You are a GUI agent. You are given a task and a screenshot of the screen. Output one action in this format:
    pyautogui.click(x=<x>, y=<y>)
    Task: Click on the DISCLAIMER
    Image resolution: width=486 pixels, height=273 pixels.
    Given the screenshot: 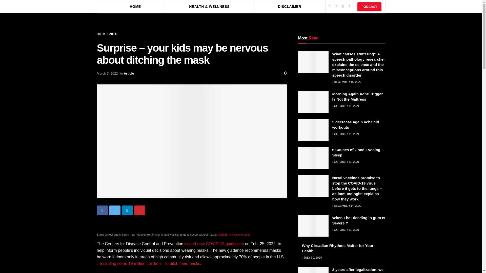 What is the action you would take?
    pyautogui.click(x=290, y=6)
    